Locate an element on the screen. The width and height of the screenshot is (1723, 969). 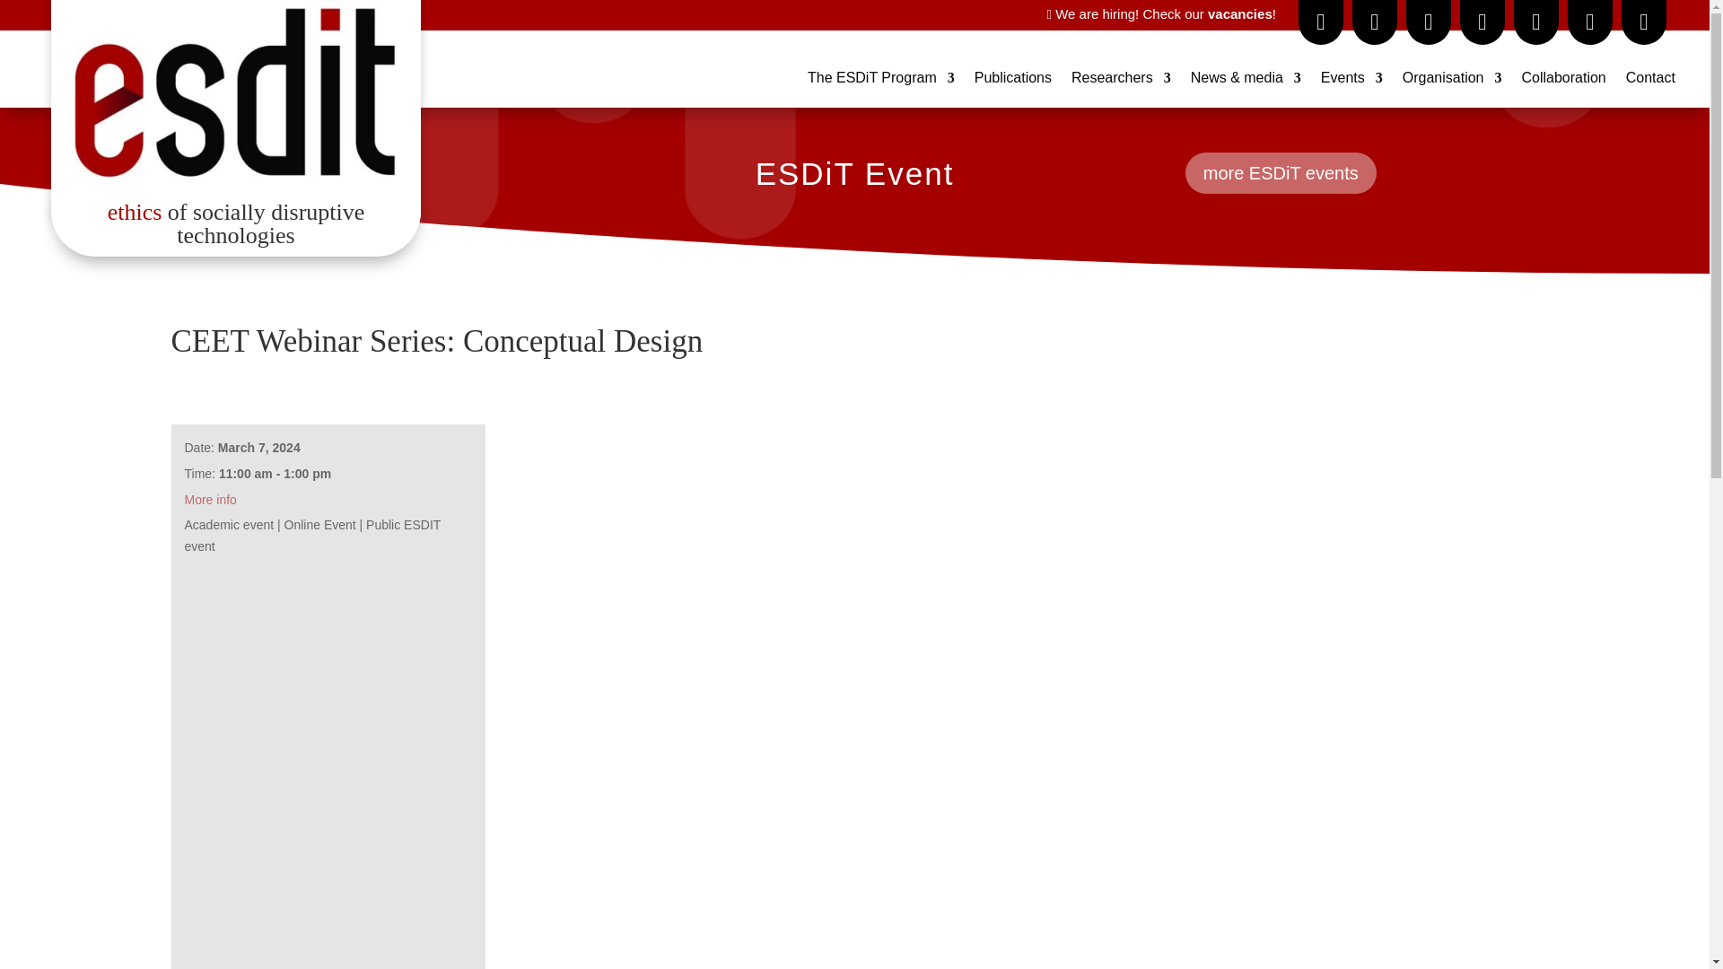
vacancies is located at coordinates (1240, 13).